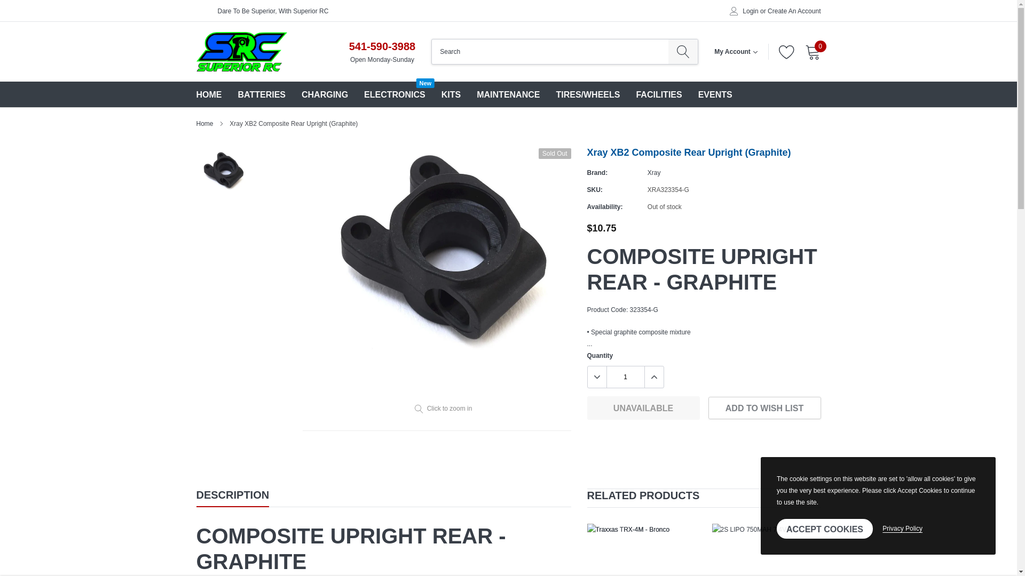 Image resolution: width=1025 pixels, height=576 pixels. I want to click on 0, so click(394, 94).